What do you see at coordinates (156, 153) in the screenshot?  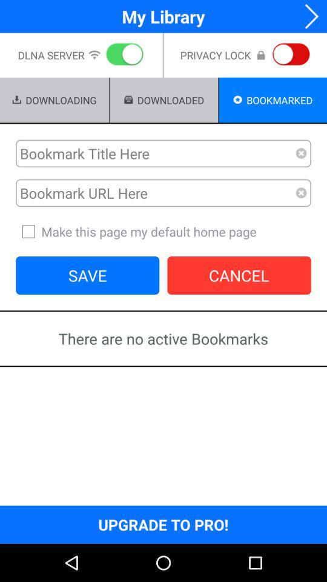 I see `bookmark title box` at bounding box center [156, 153].